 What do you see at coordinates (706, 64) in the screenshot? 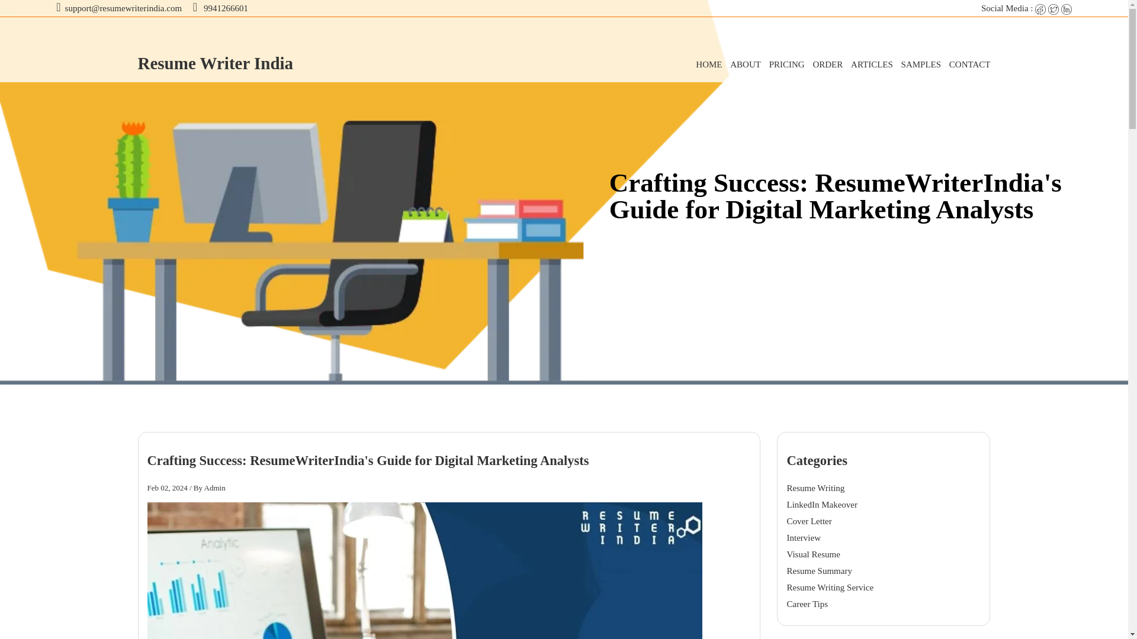
I see `HOME` at bounding box center [706, 64].